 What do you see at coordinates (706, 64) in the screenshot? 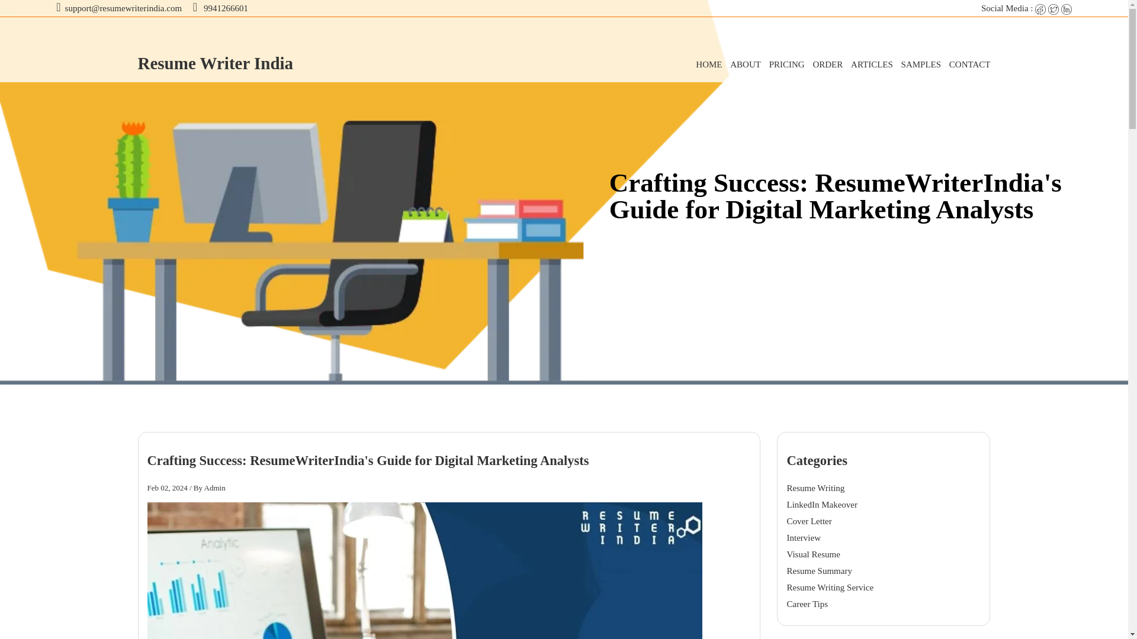
I see `HOME` at bounding box center [706, 64].